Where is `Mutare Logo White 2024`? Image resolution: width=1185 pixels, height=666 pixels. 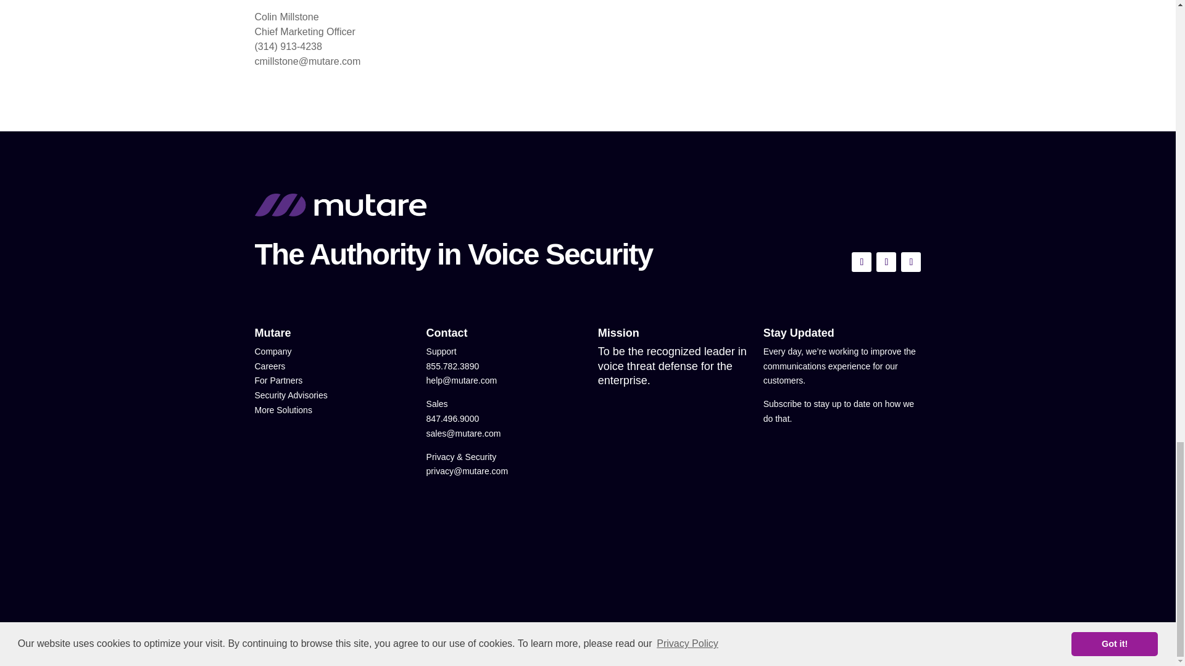 Mutare Logo White 2024 is located at coordinates (339, 205).